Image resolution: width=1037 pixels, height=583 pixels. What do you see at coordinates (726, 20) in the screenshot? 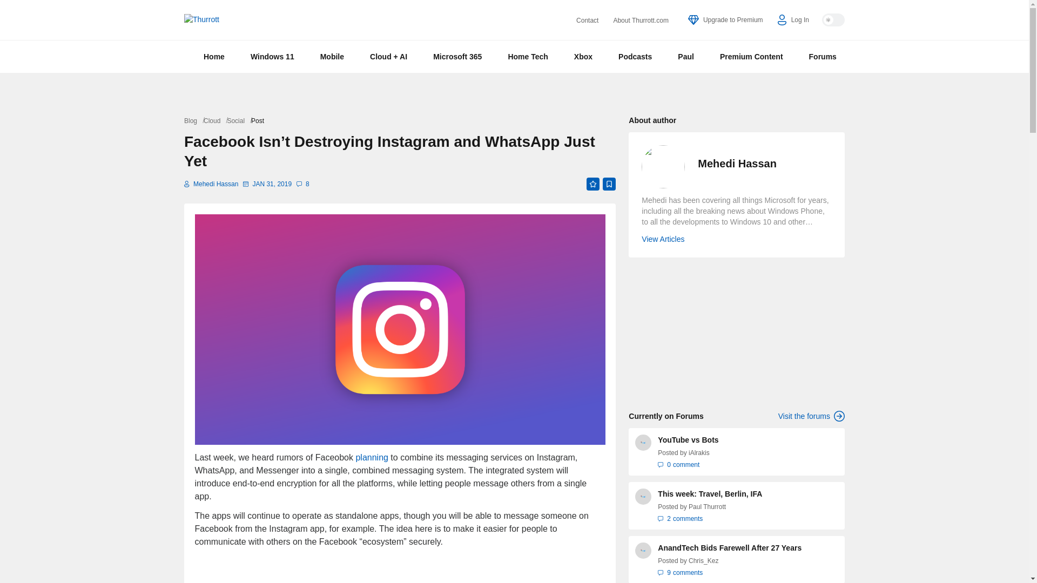
I see `Upgrade to Premium` at bounding box center [726, 20].